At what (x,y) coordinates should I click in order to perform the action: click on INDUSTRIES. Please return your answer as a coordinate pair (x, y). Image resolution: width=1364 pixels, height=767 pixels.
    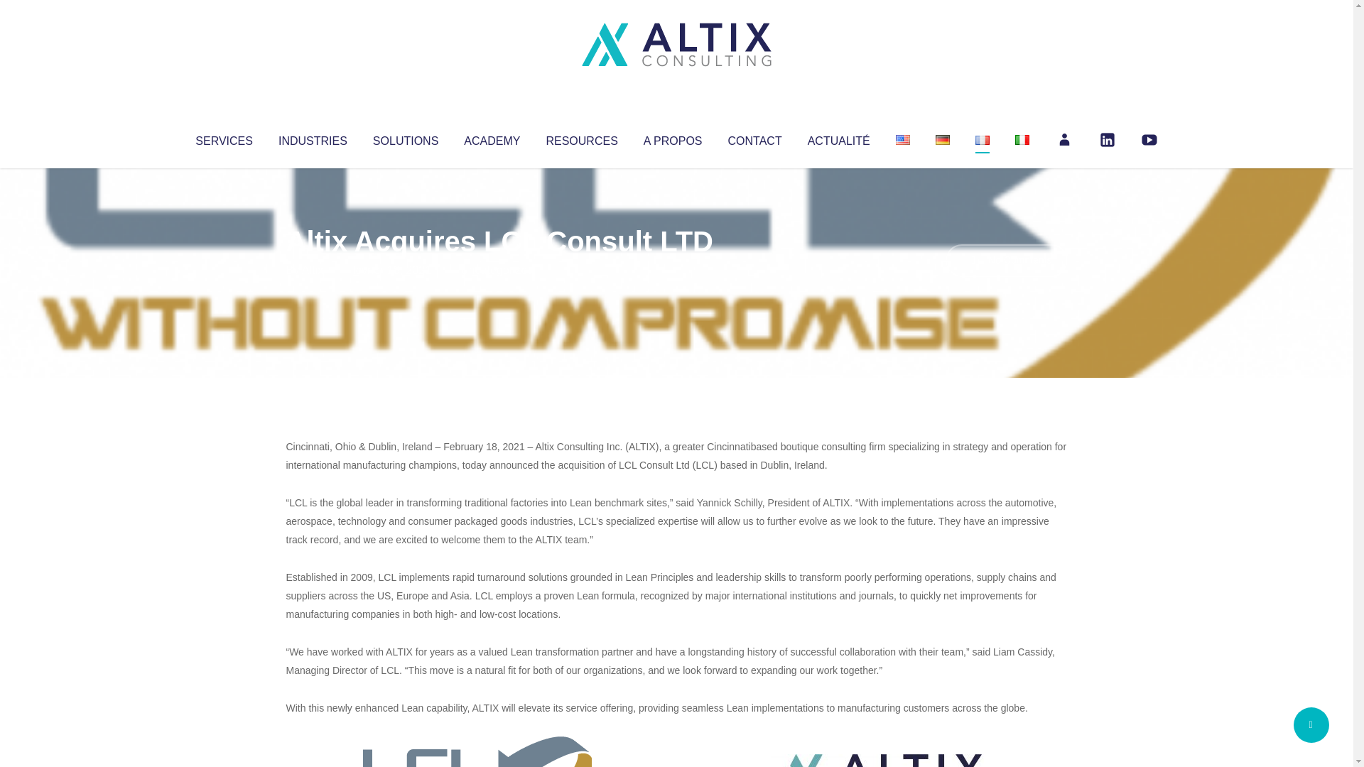
    Looking at the image, I should click on (313, 138).